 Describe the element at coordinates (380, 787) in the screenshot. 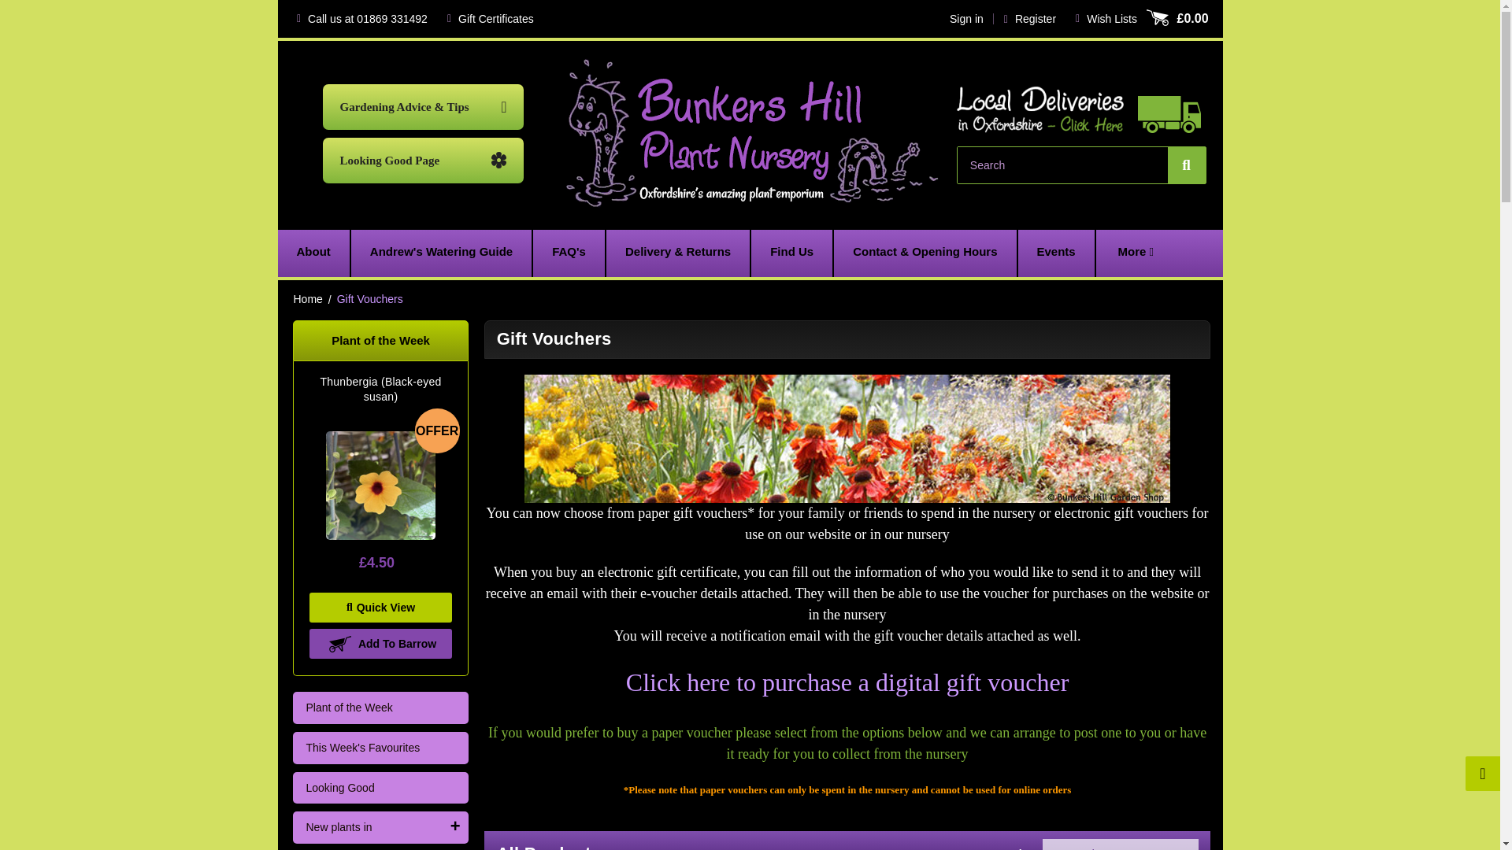

I see `Looking Good` at that location.